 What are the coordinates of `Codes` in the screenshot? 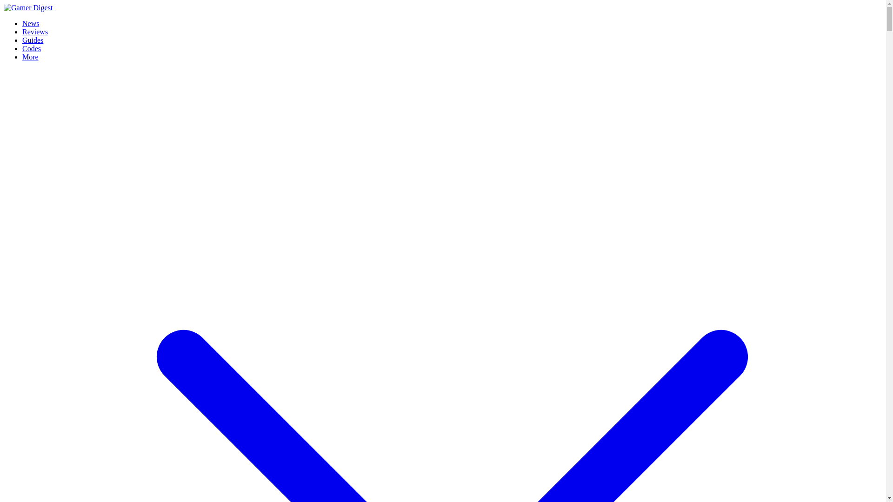 It's located at (32, 48).